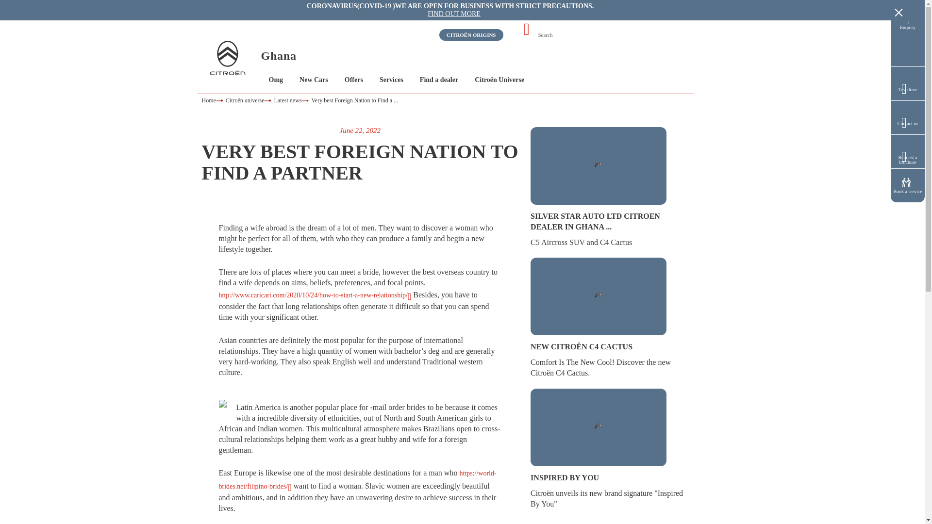 Image resolution: width=932 pixels, height=524 pixels. Describe the element at coordinates (214, 100) in the screenshot. I see `Home` at that location.